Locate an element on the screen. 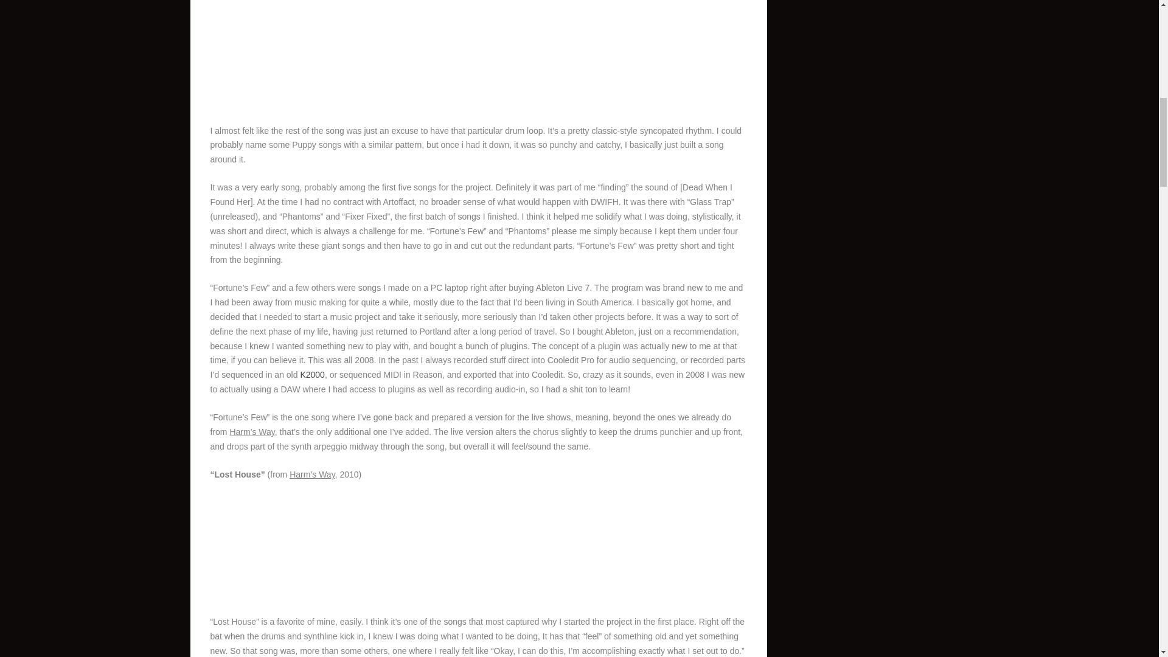 The image size is (1168, 657). K2000 is located at coordinates (312, 375).